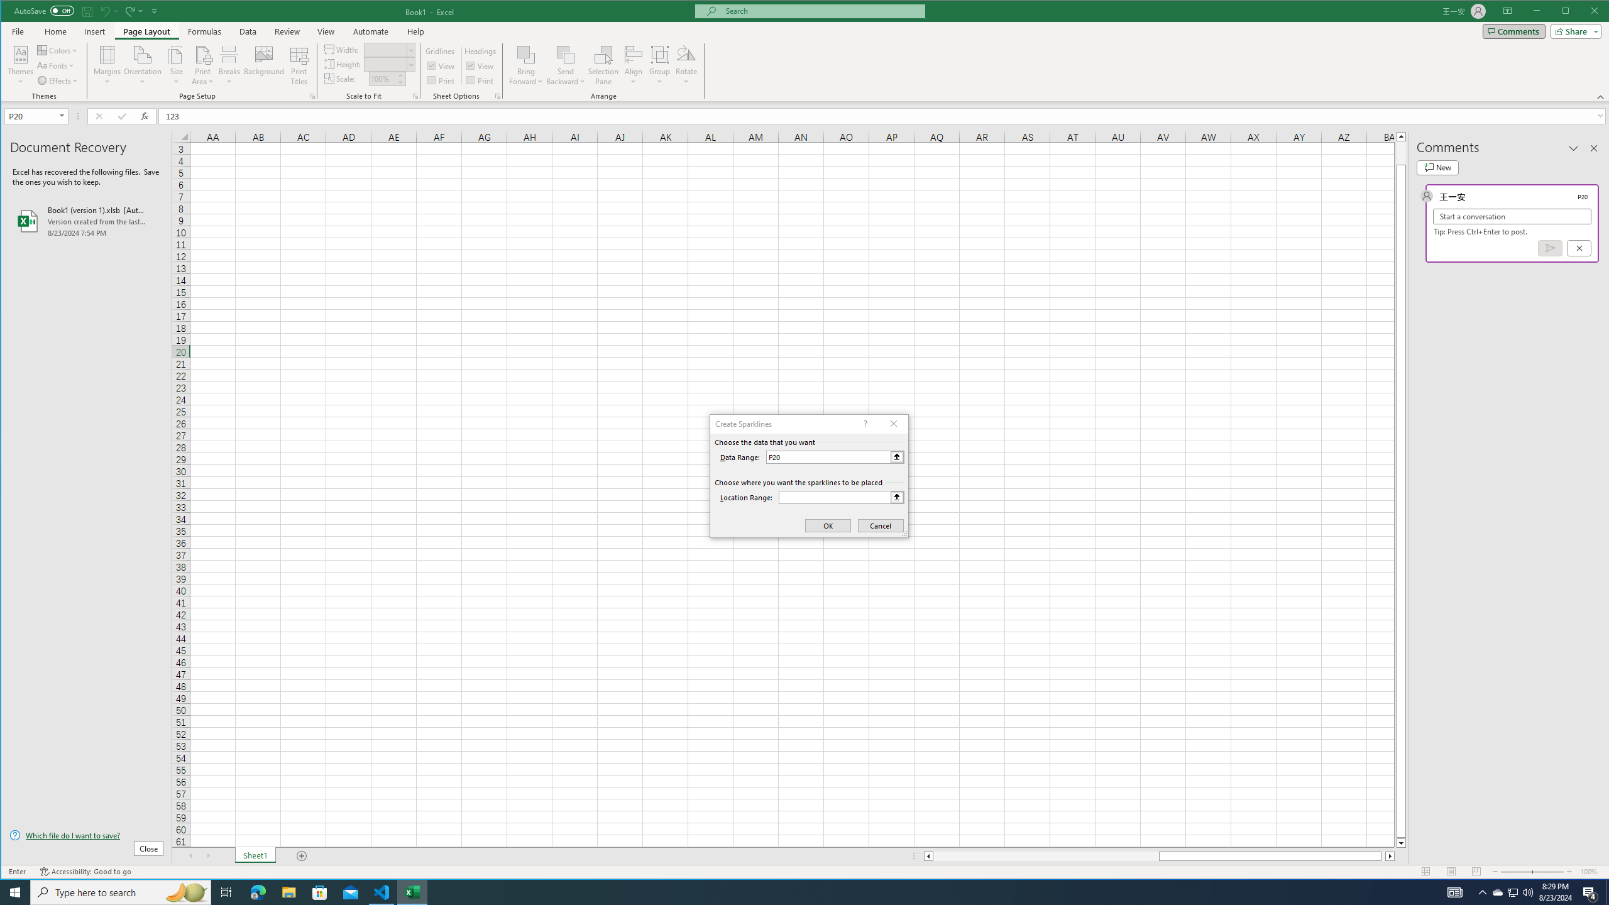 The image size is (1609, 905). I want to click on Start a conversation, so click(1512, 216).